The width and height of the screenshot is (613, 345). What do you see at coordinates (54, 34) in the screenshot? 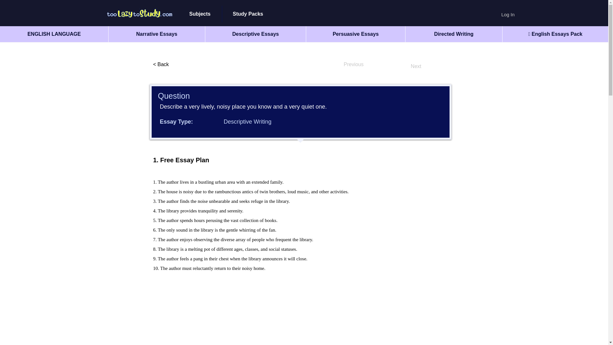
I see `ENGLISH LANGUAGE` at bounding box center [54, 34].